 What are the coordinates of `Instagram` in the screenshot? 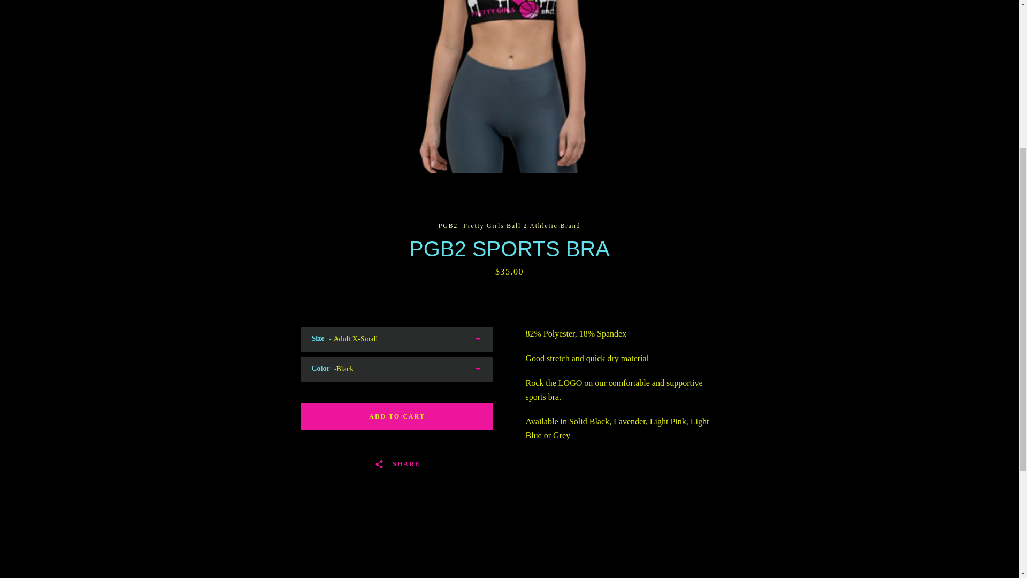 It's located at (281, 290).